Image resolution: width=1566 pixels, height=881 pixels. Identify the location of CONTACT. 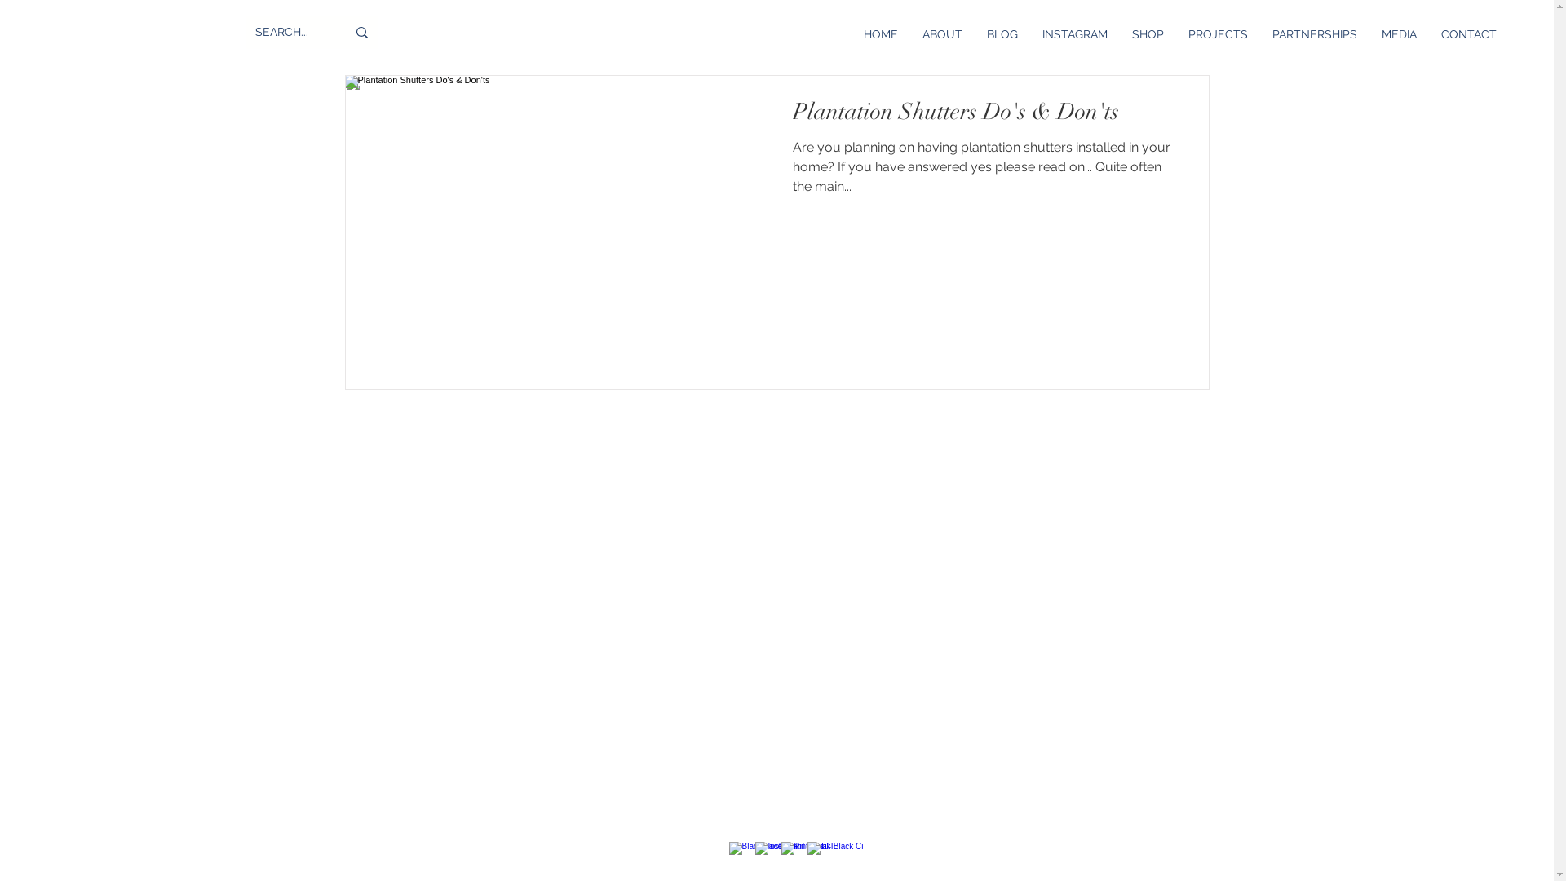
(1469, 34).